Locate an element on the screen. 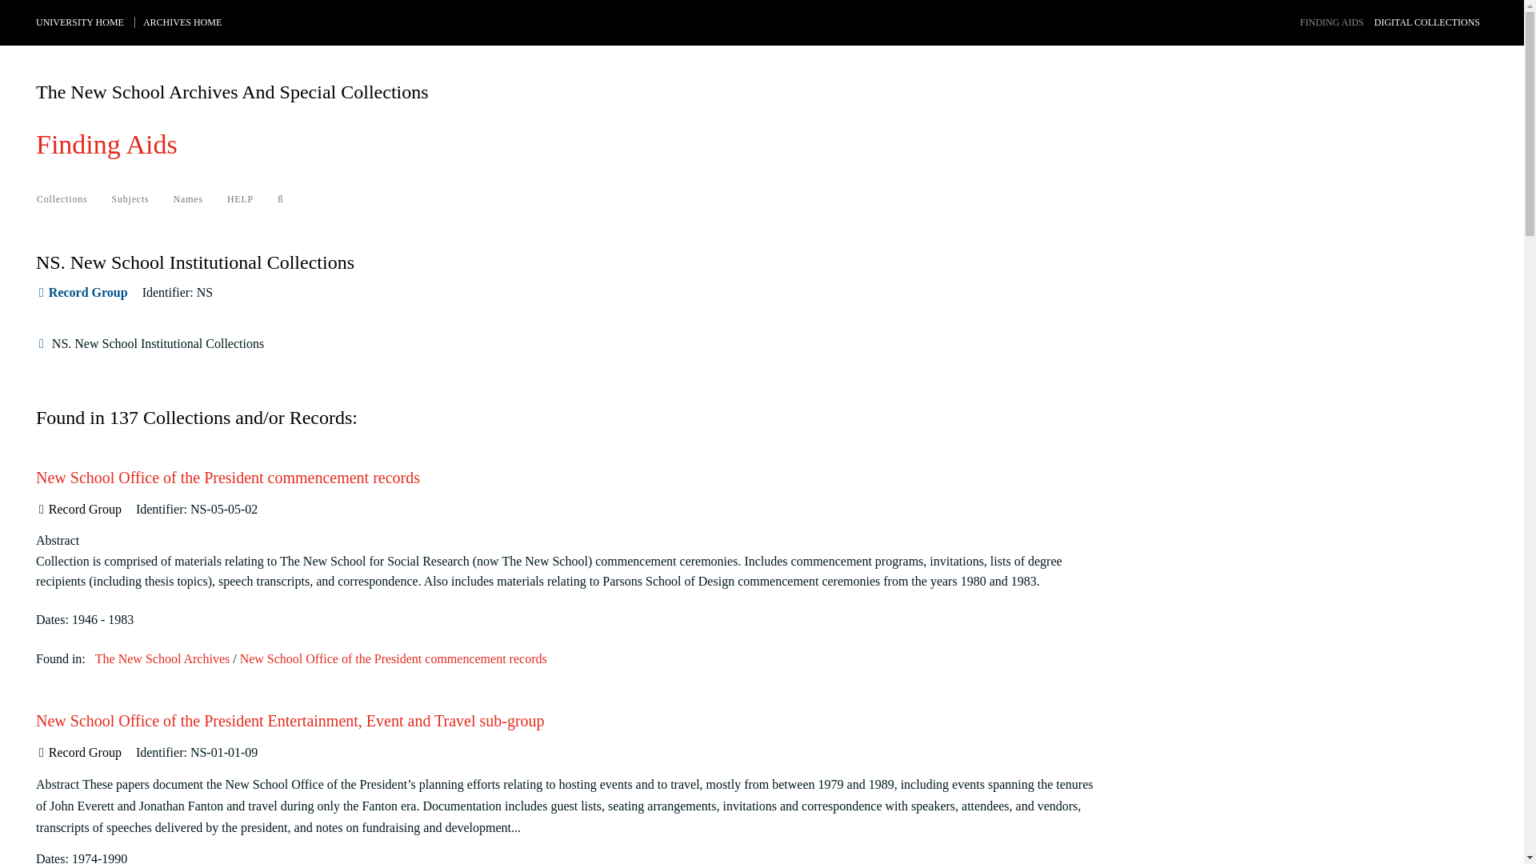  Collections is located at coordinates (62, 198).